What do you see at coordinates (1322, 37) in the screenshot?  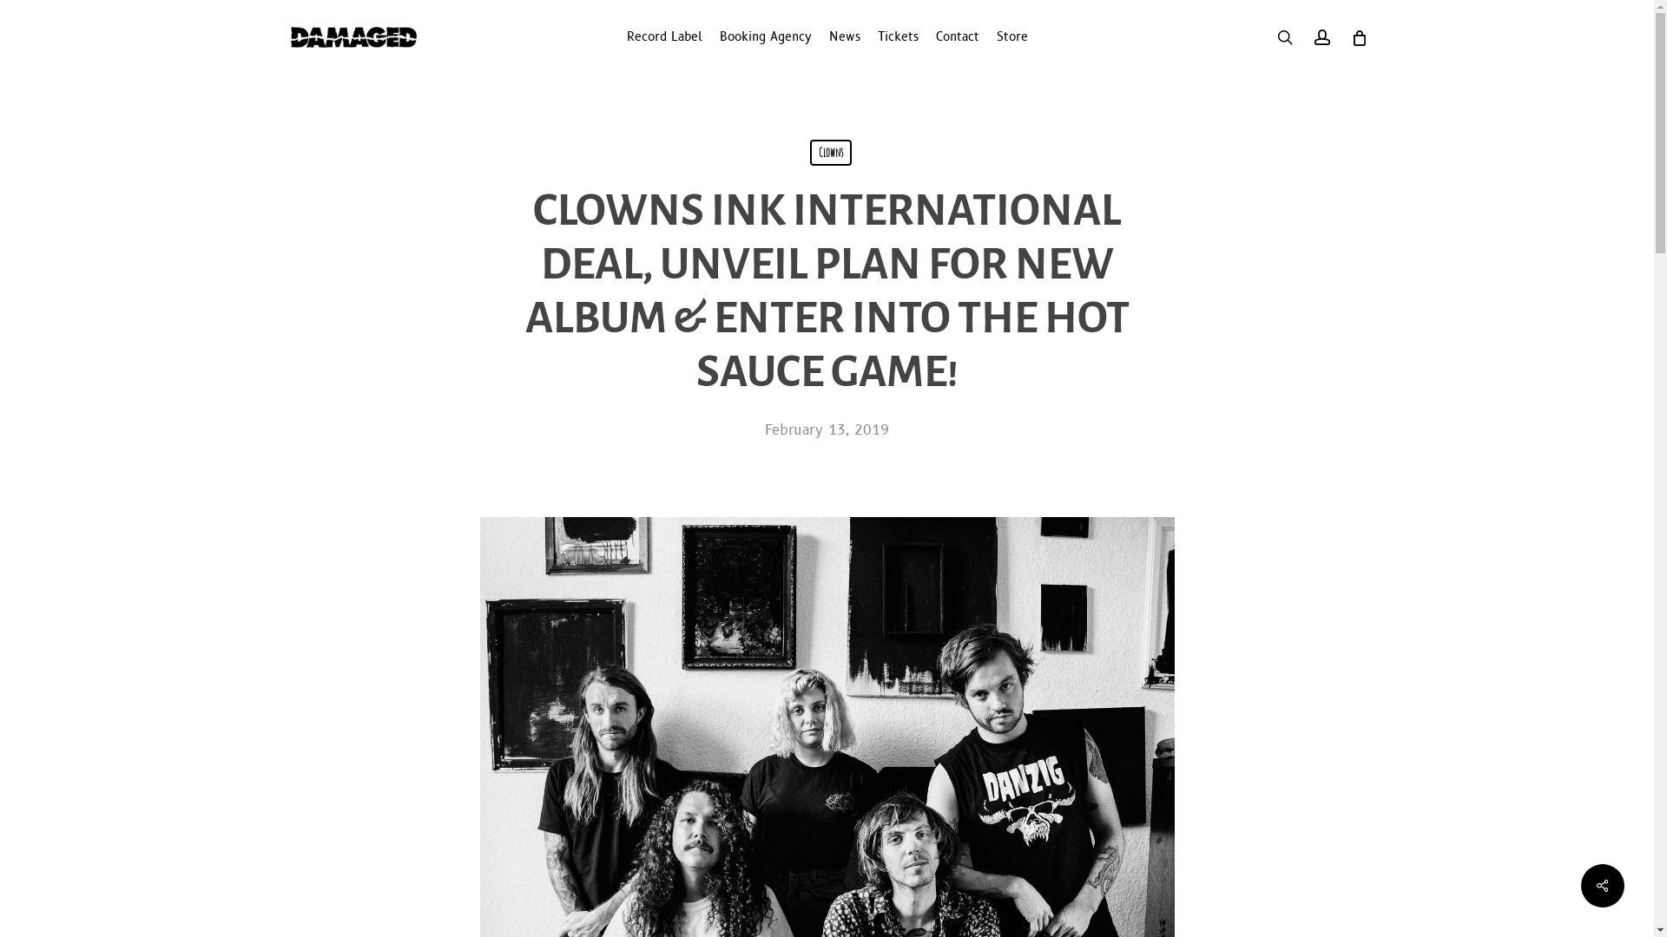 I see `account` at bounding box center [1322, 37].